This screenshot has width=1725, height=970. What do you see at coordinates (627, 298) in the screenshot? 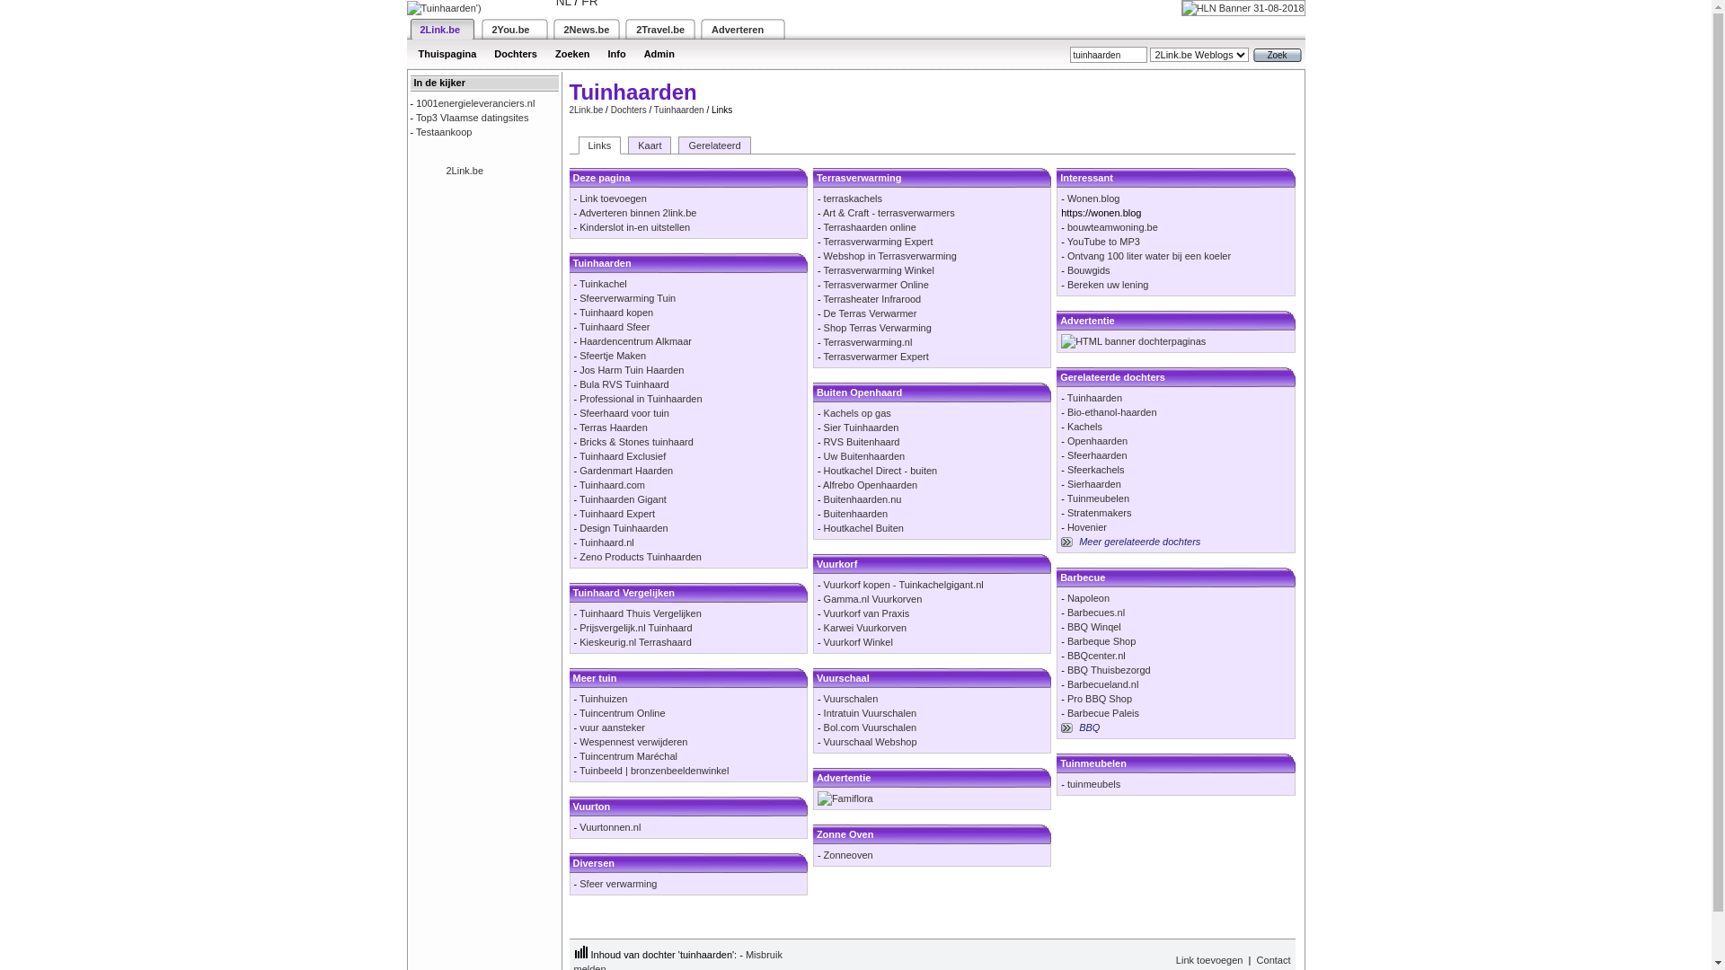
I see `Sfeerverwarming Tuin` at bounding box center [627, 298].